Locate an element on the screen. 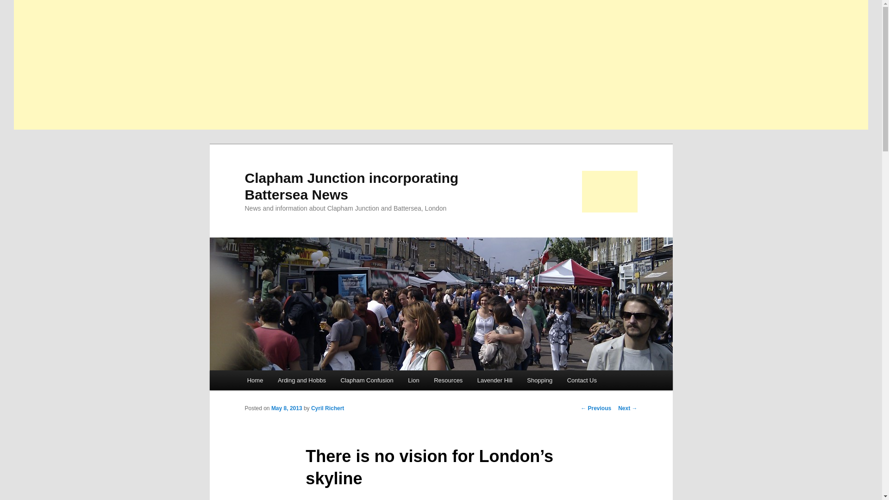 The width and height of the screenshot is (889, 500). Advertisement is located at coordinates (609, 192).